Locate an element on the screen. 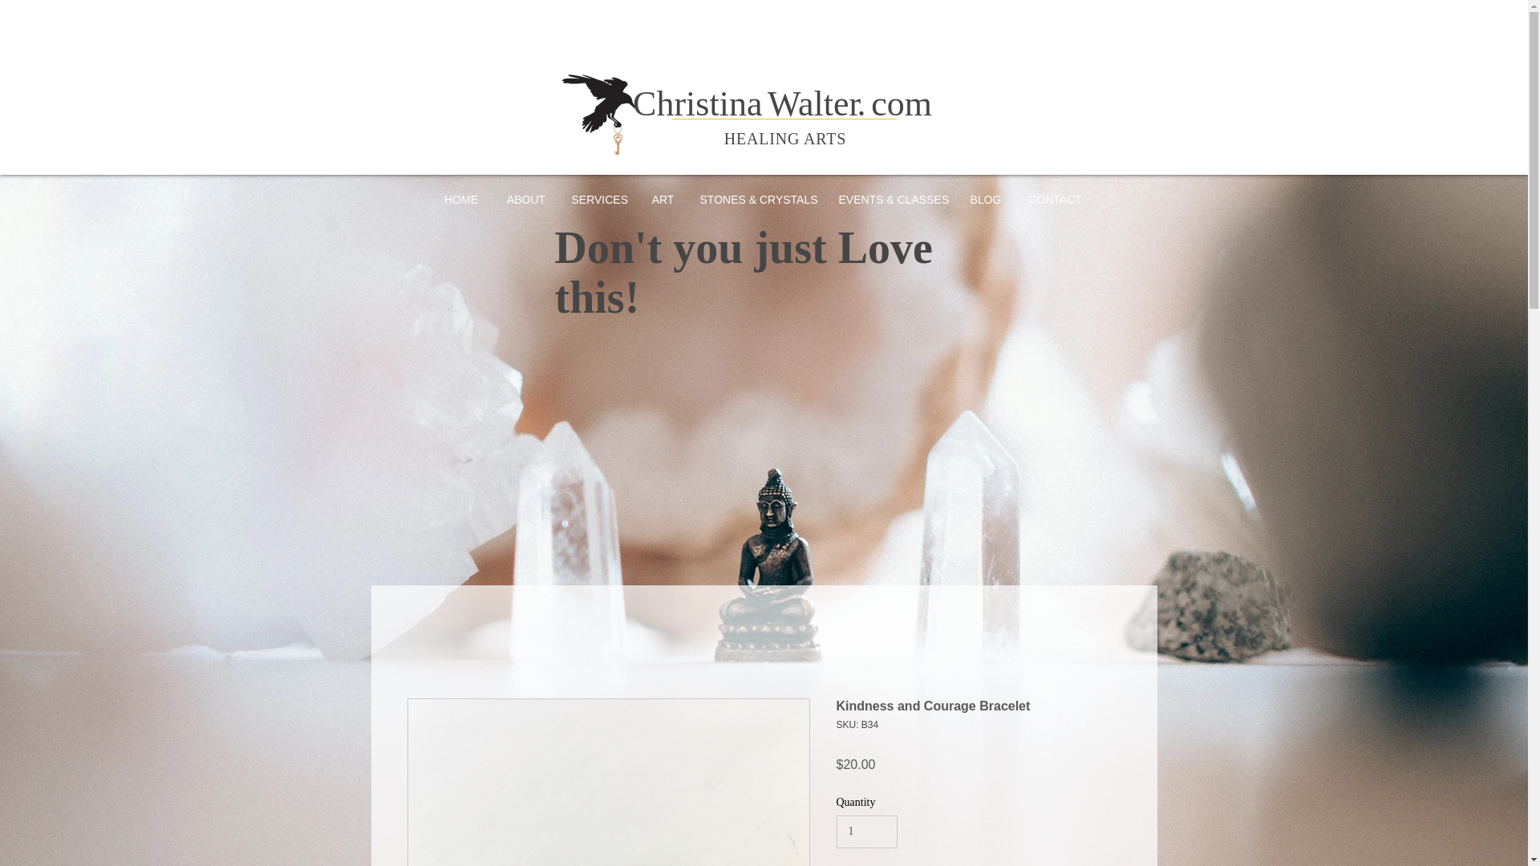  SERVICES is located at coordinates (599, 199).